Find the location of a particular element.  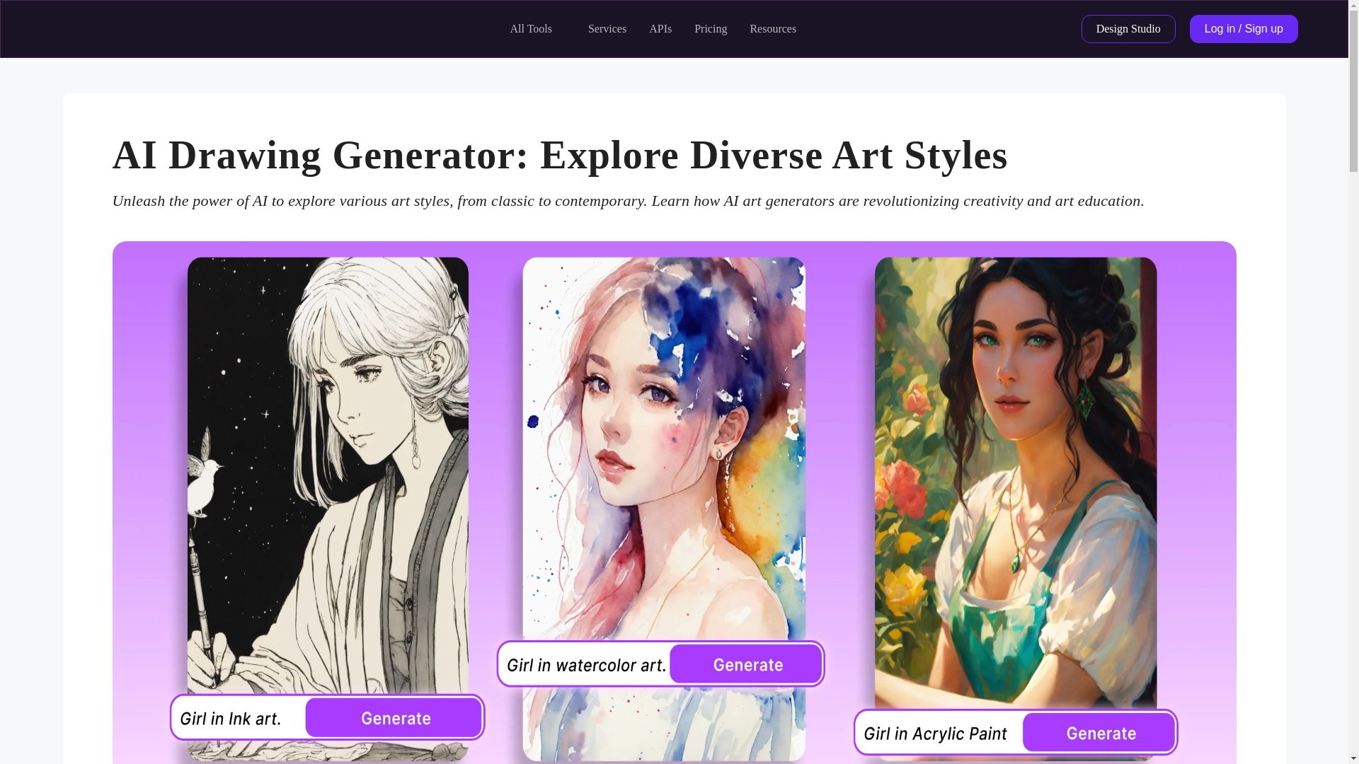

Pricing is located at coordinates (711, 28).